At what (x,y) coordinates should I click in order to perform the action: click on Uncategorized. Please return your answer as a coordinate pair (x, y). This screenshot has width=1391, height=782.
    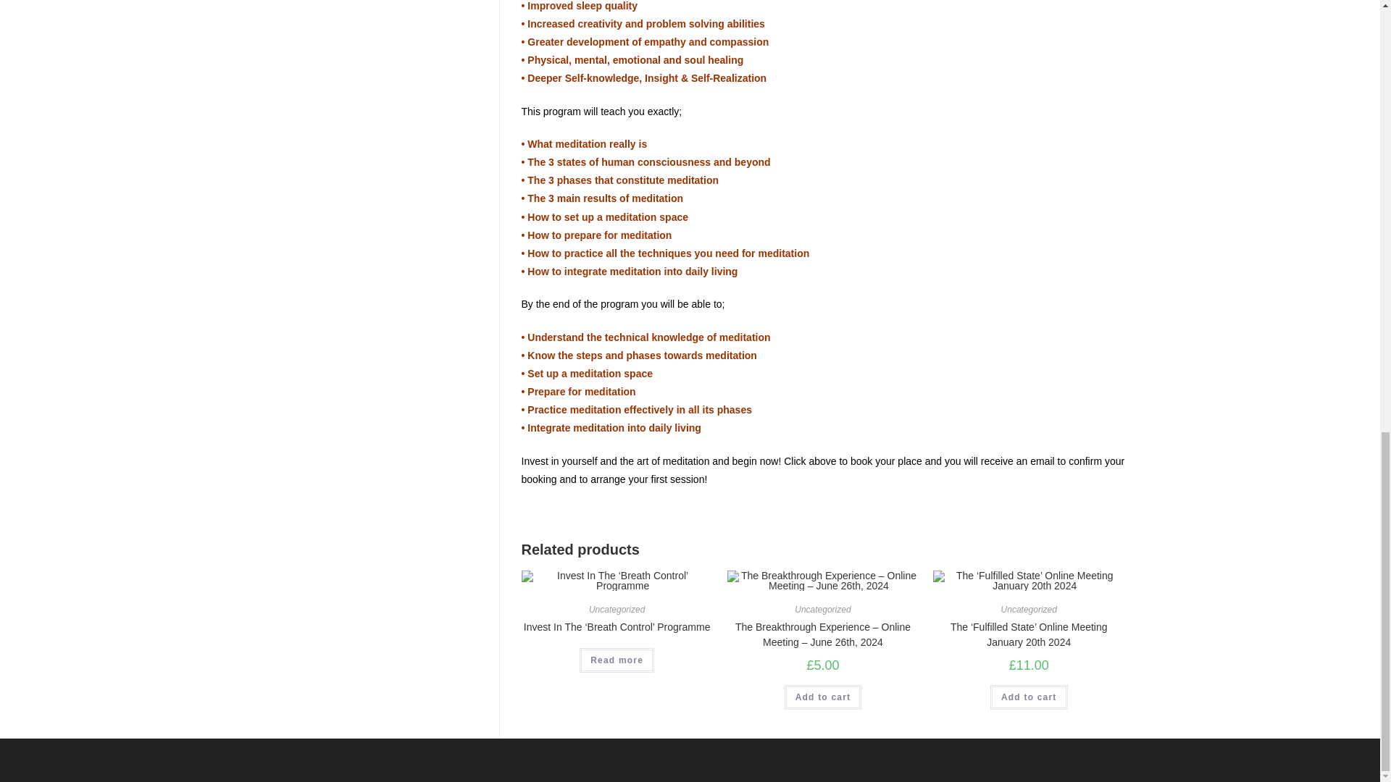
    Looking at the image, I should click on (617, 609).